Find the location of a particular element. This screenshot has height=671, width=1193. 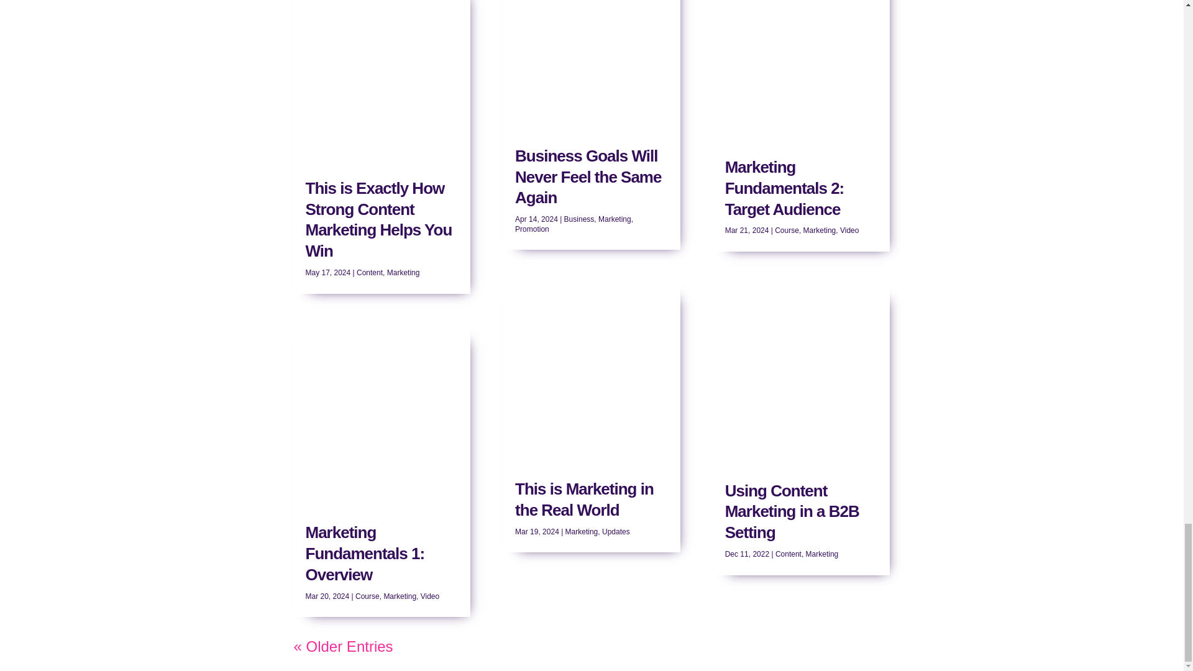

Marketing Fundamentals 1: Overview is located at coordinates (365, 553).